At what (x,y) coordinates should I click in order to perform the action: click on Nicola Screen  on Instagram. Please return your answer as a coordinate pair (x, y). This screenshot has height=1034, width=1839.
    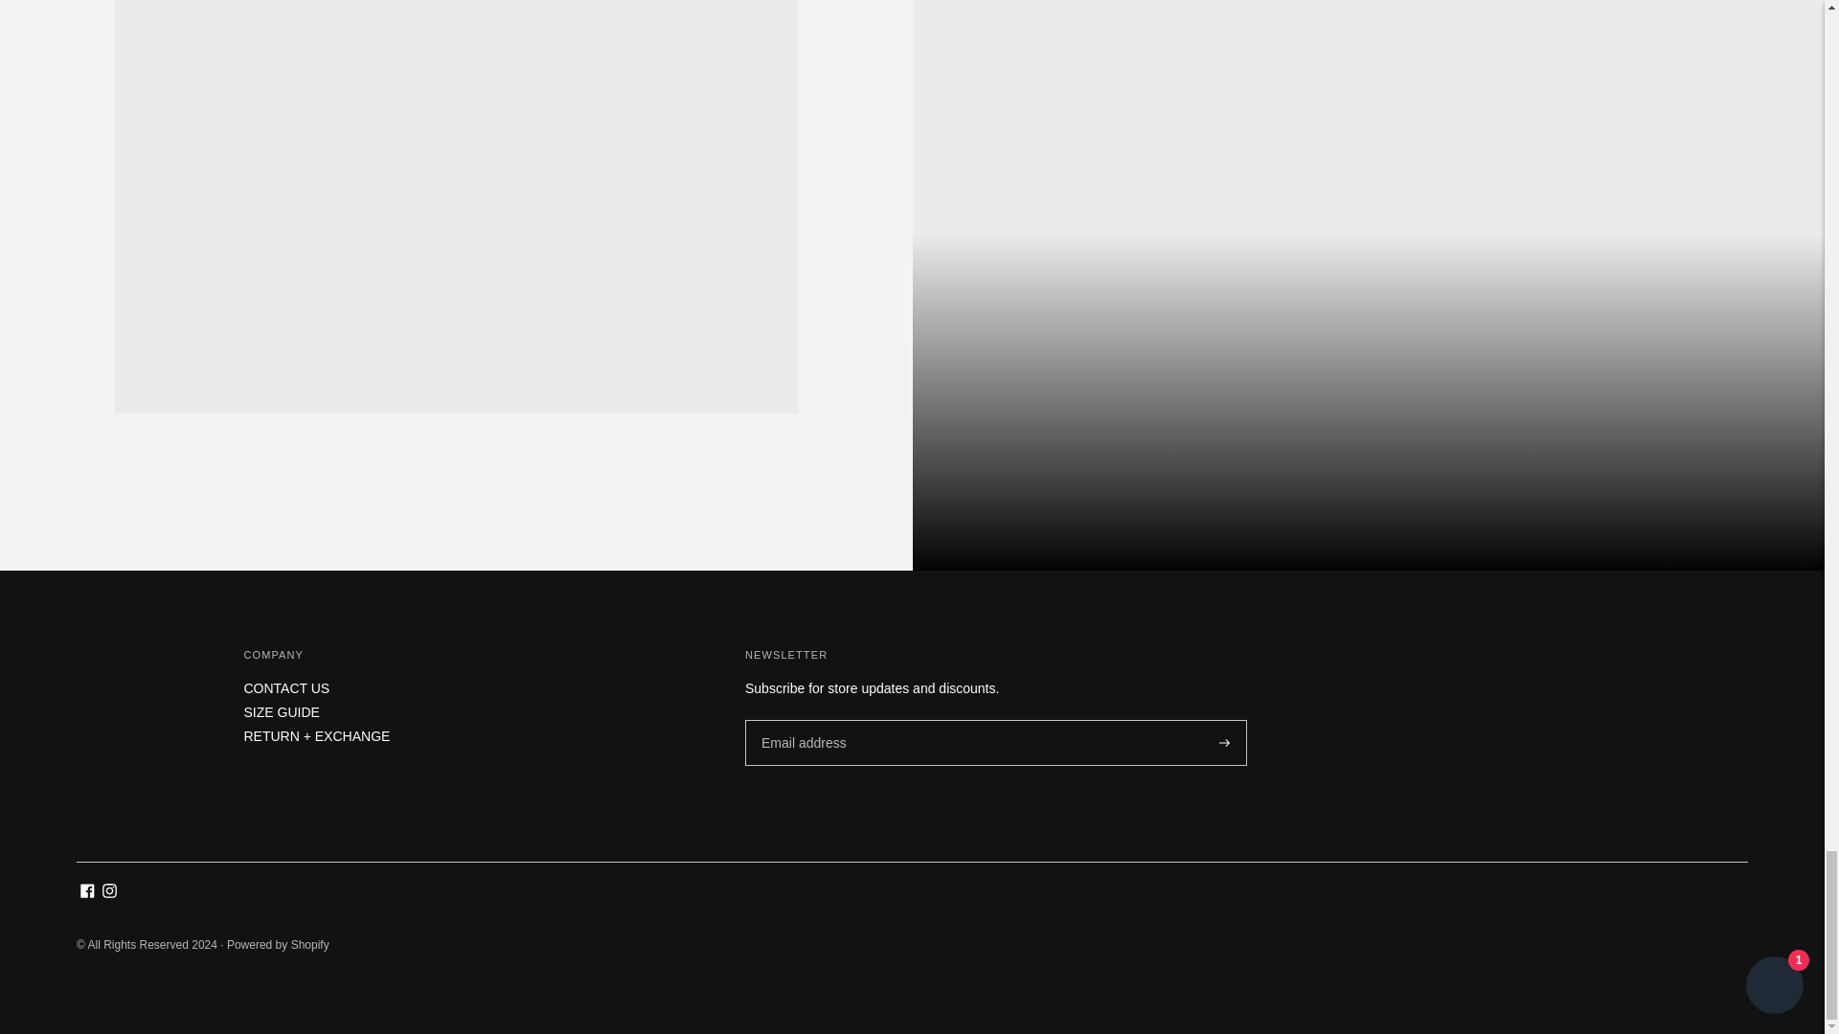
    Looking at the image, I should click on (109, 892).